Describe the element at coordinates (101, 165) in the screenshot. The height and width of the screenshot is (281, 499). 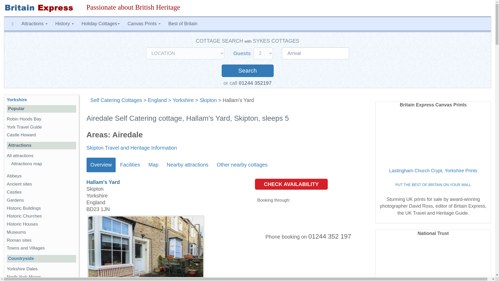
I see `Overview` at that location.